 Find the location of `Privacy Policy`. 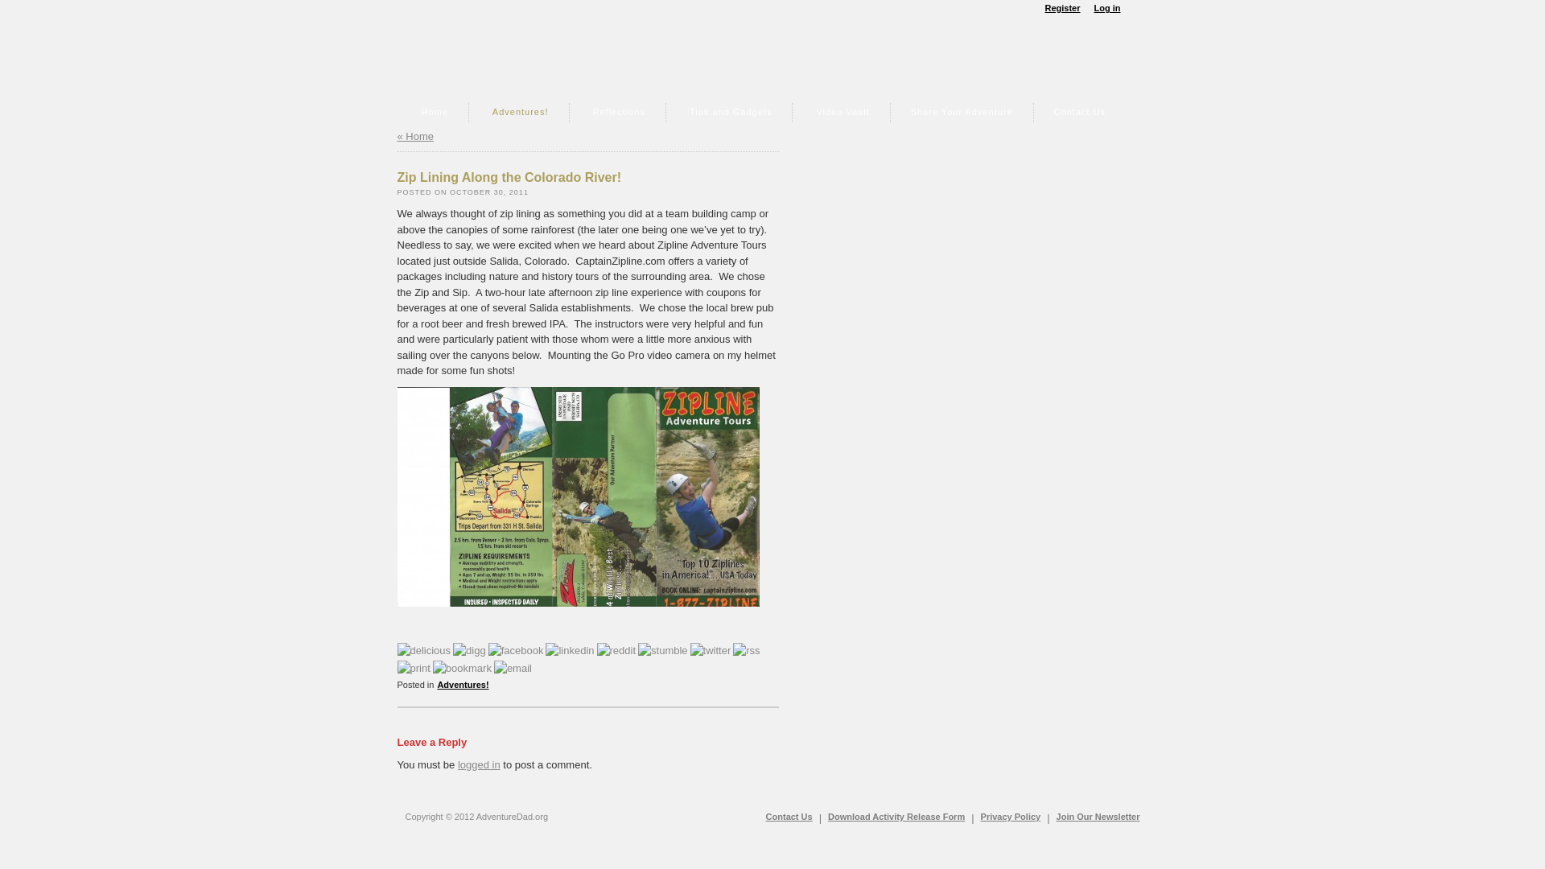

Privacy Policy is located at coordinates (1011, 816).